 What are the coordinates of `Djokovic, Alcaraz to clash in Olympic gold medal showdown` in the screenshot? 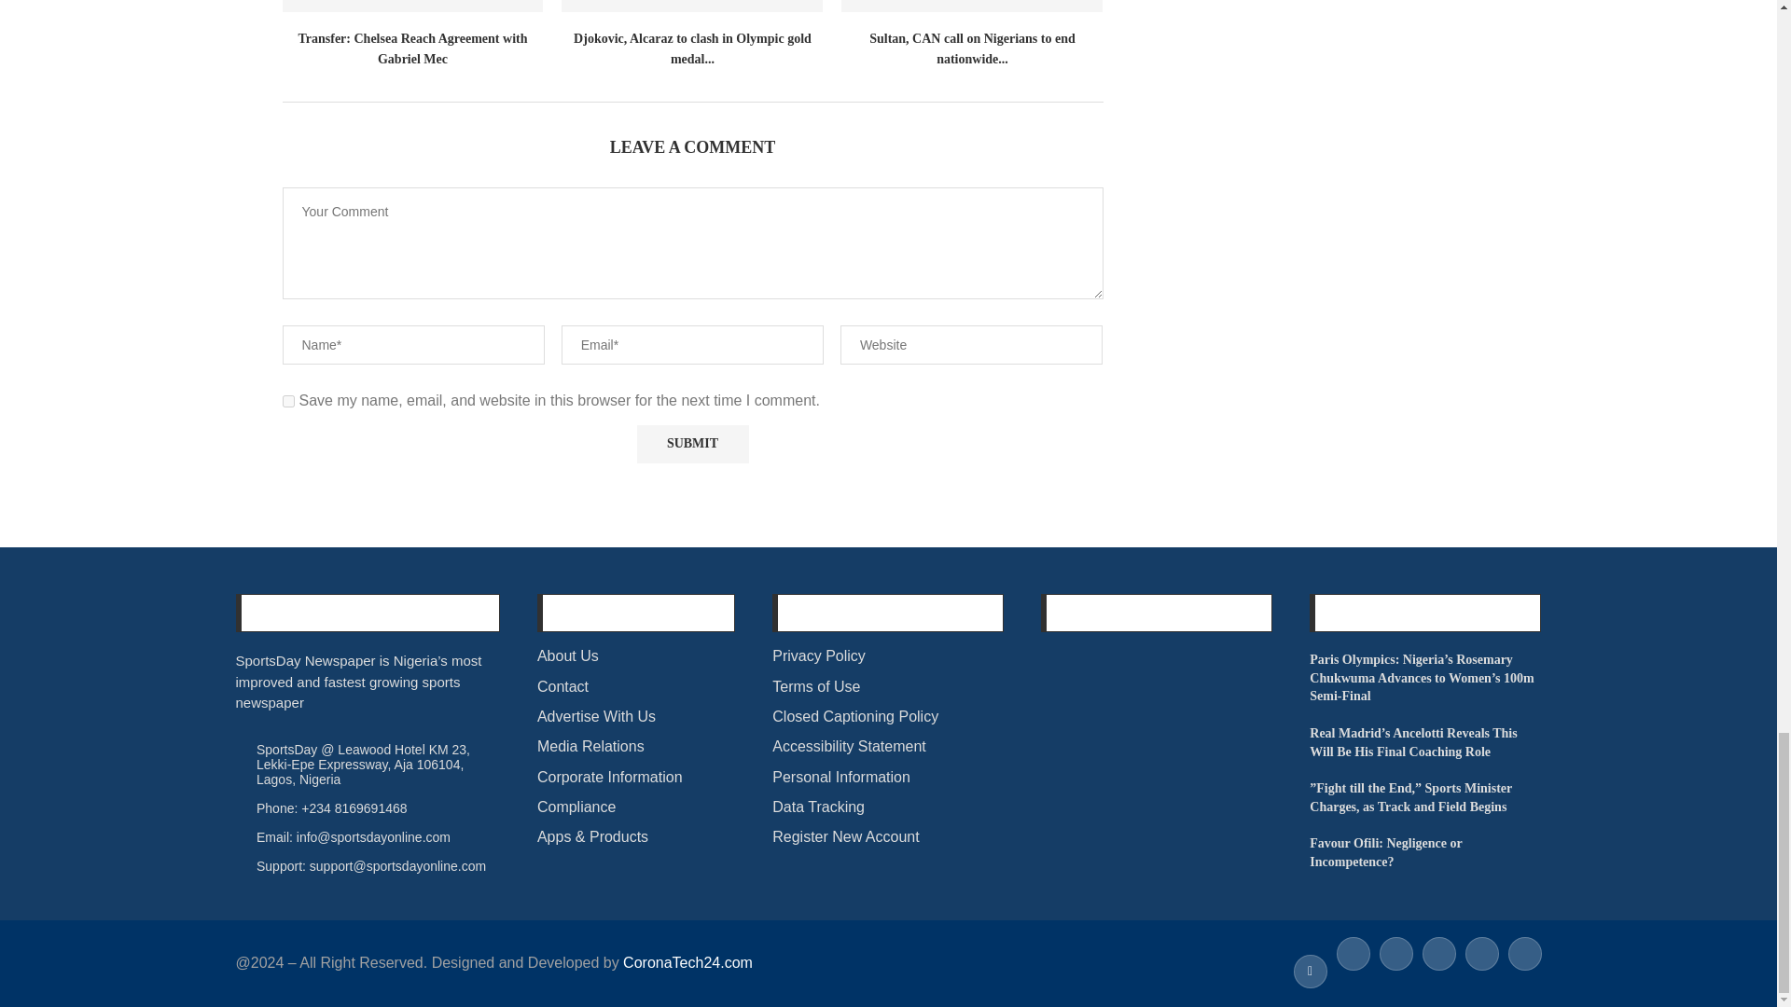 It's located at (692, 7).